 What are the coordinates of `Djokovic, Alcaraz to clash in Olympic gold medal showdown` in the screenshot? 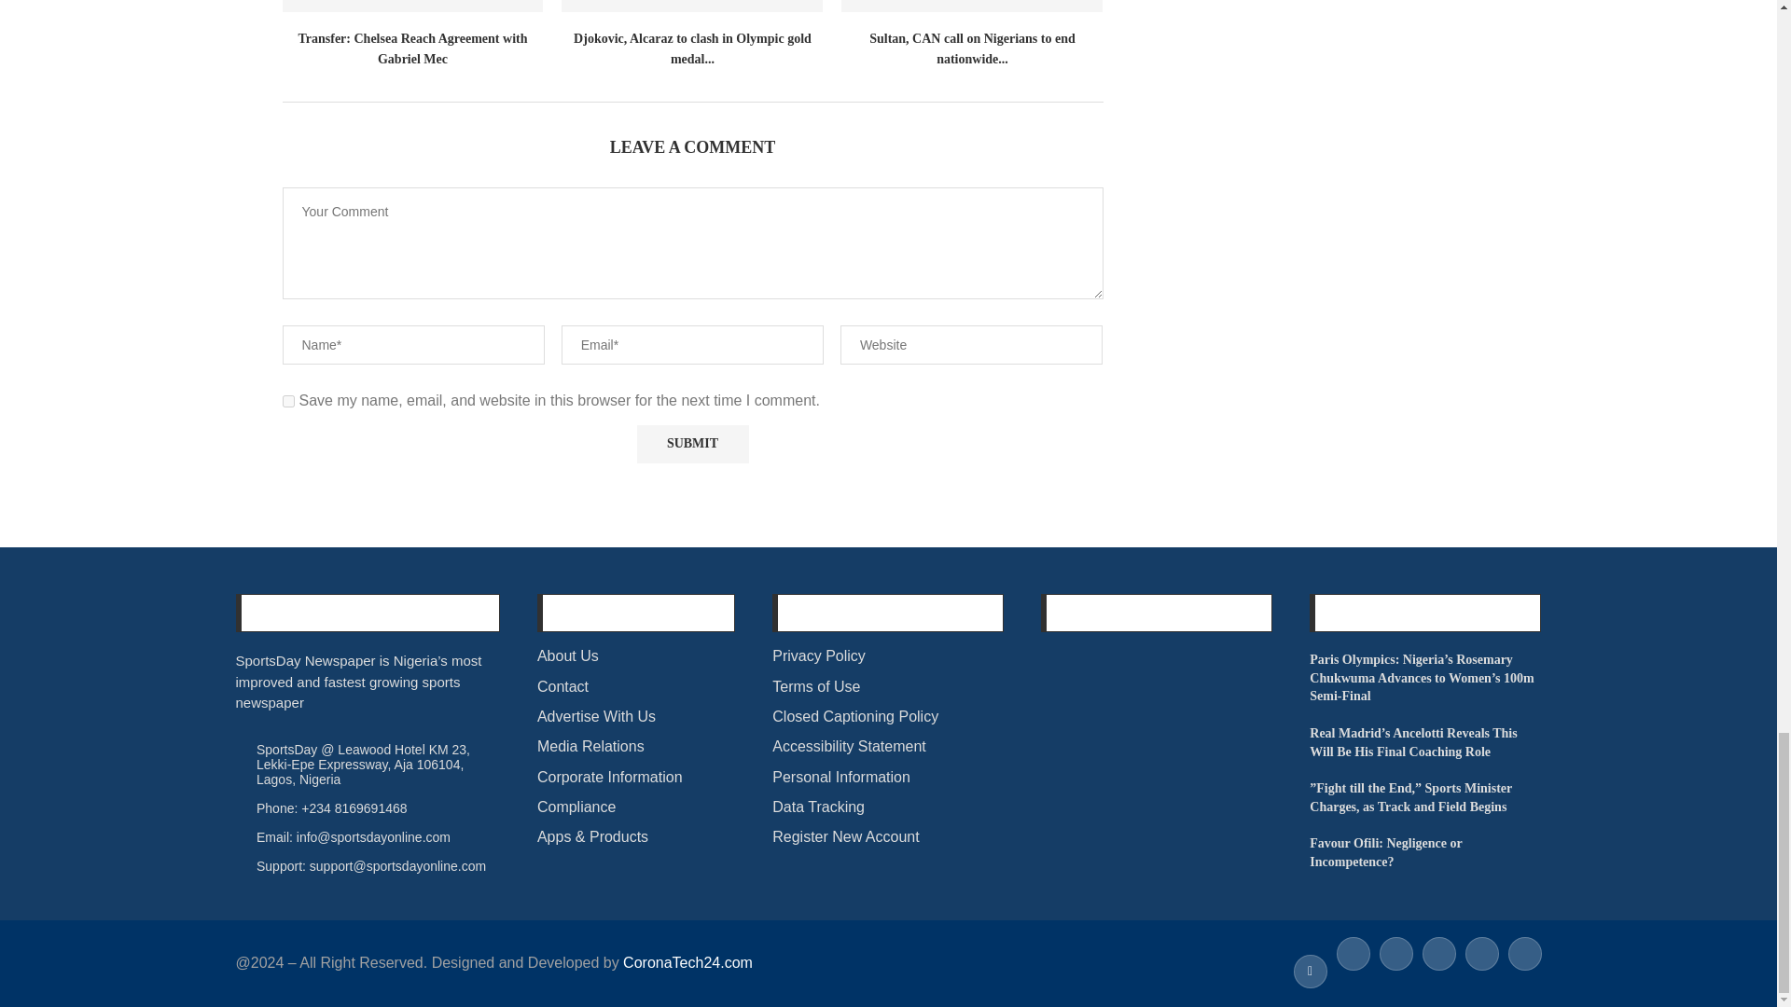 It's located at (692, 7).